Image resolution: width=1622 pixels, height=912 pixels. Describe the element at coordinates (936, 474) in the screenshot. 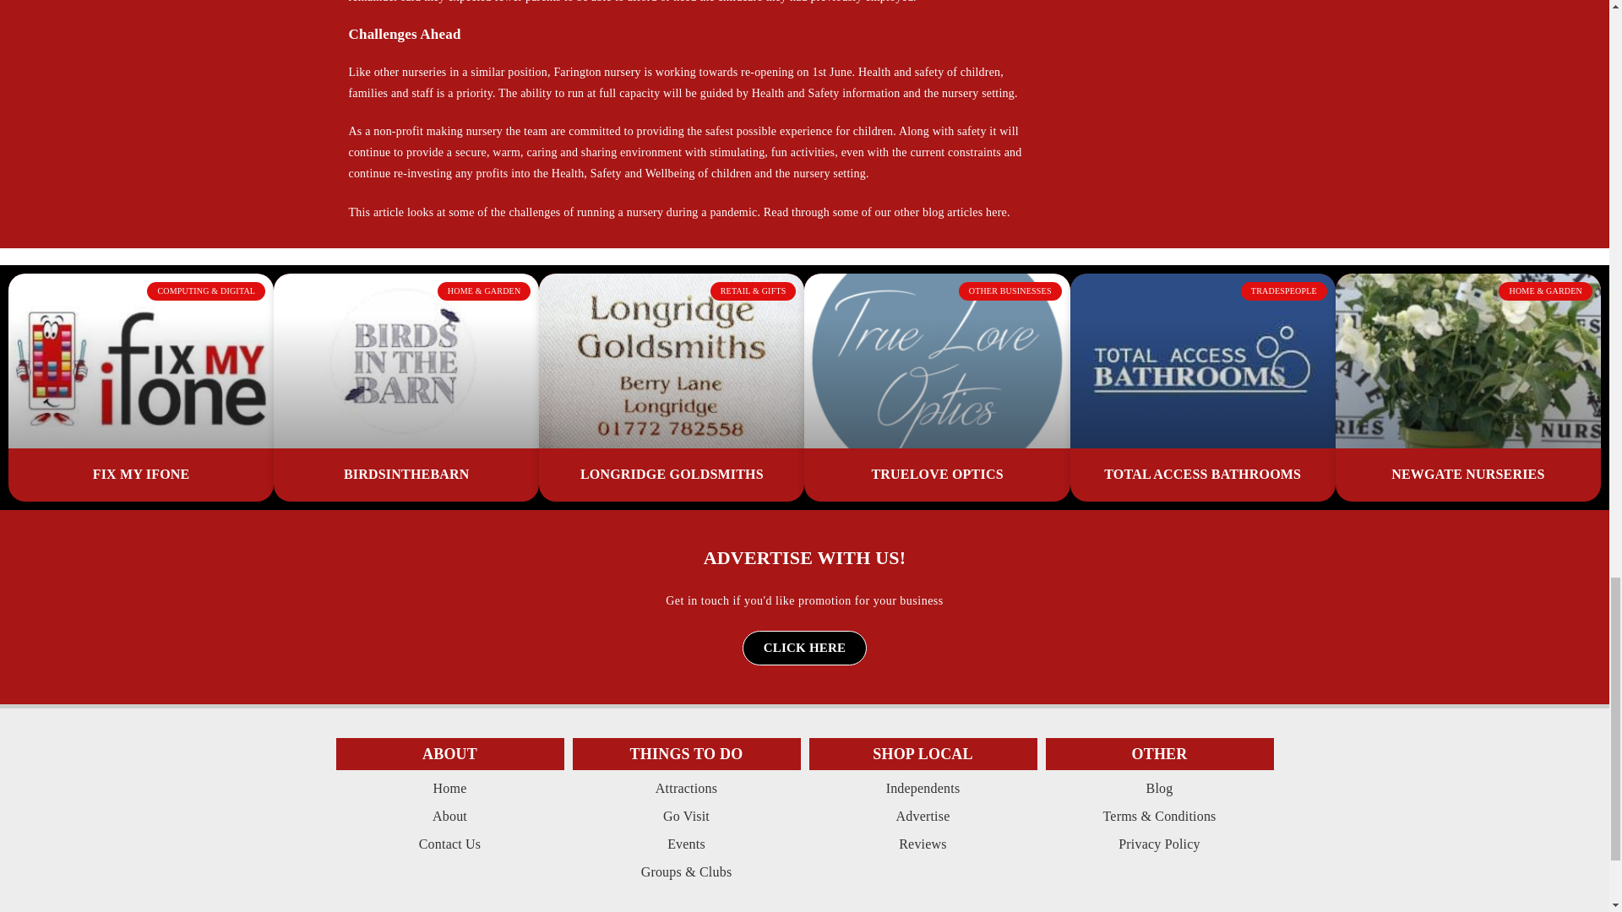

I see `TRUELOVE OPTICS` at that location.